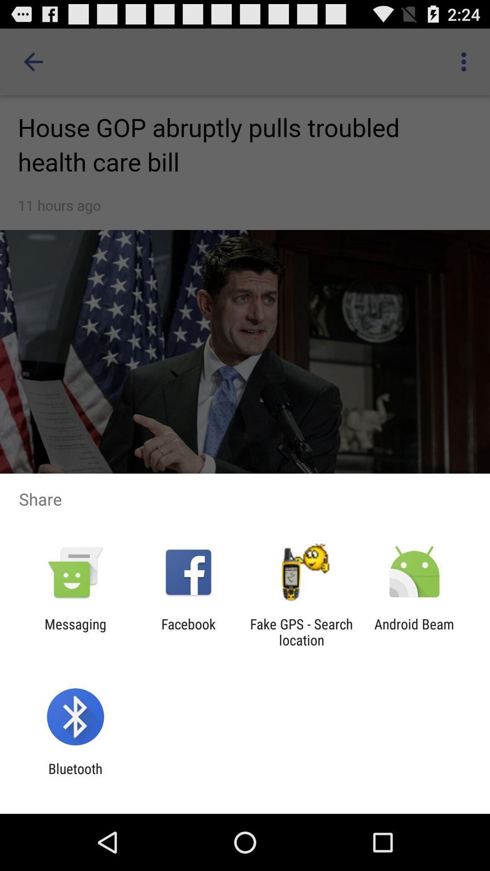 Image resolution: width=490 pixels, height=871 pixels. What do you see at coordinates (75, 632) in the screenshot?
I see `press icon to the left of facebook icon` at bounding box center [75, 632].